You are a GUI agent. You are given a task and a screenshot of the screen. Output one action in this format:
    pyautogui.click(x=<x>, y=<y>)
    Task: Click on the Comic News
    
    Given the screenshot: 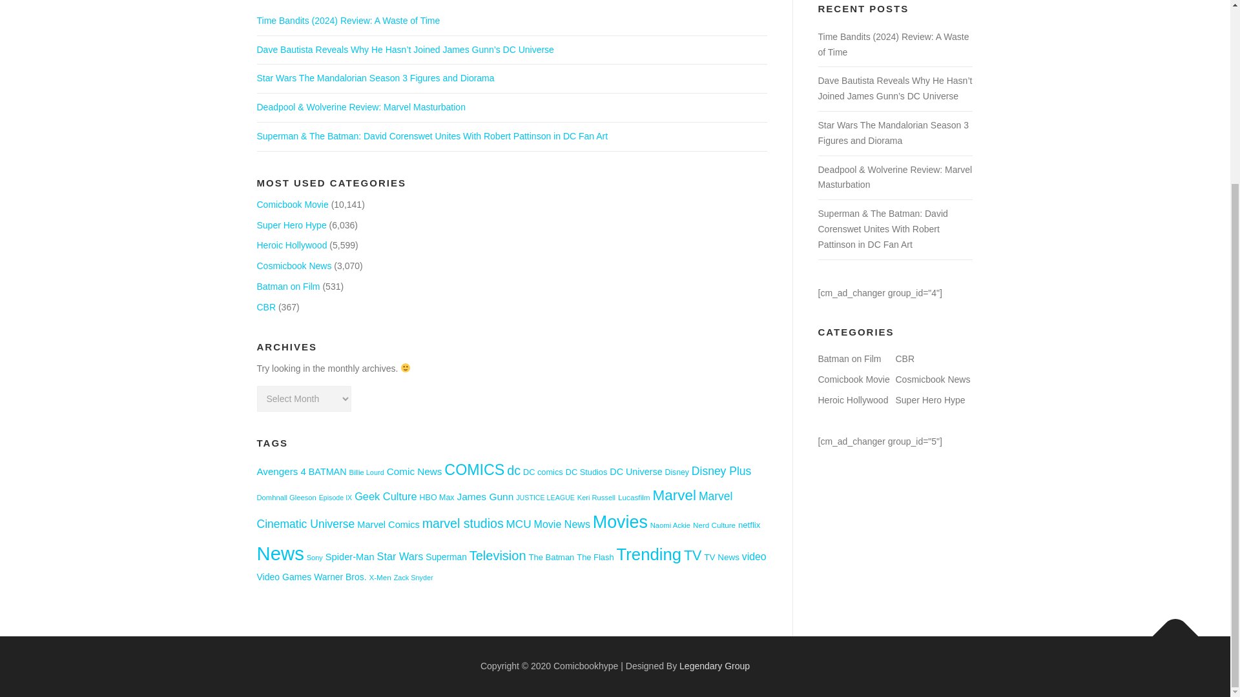 What is the action you would take?
    pyautogui.click(x=415, y=471)
    